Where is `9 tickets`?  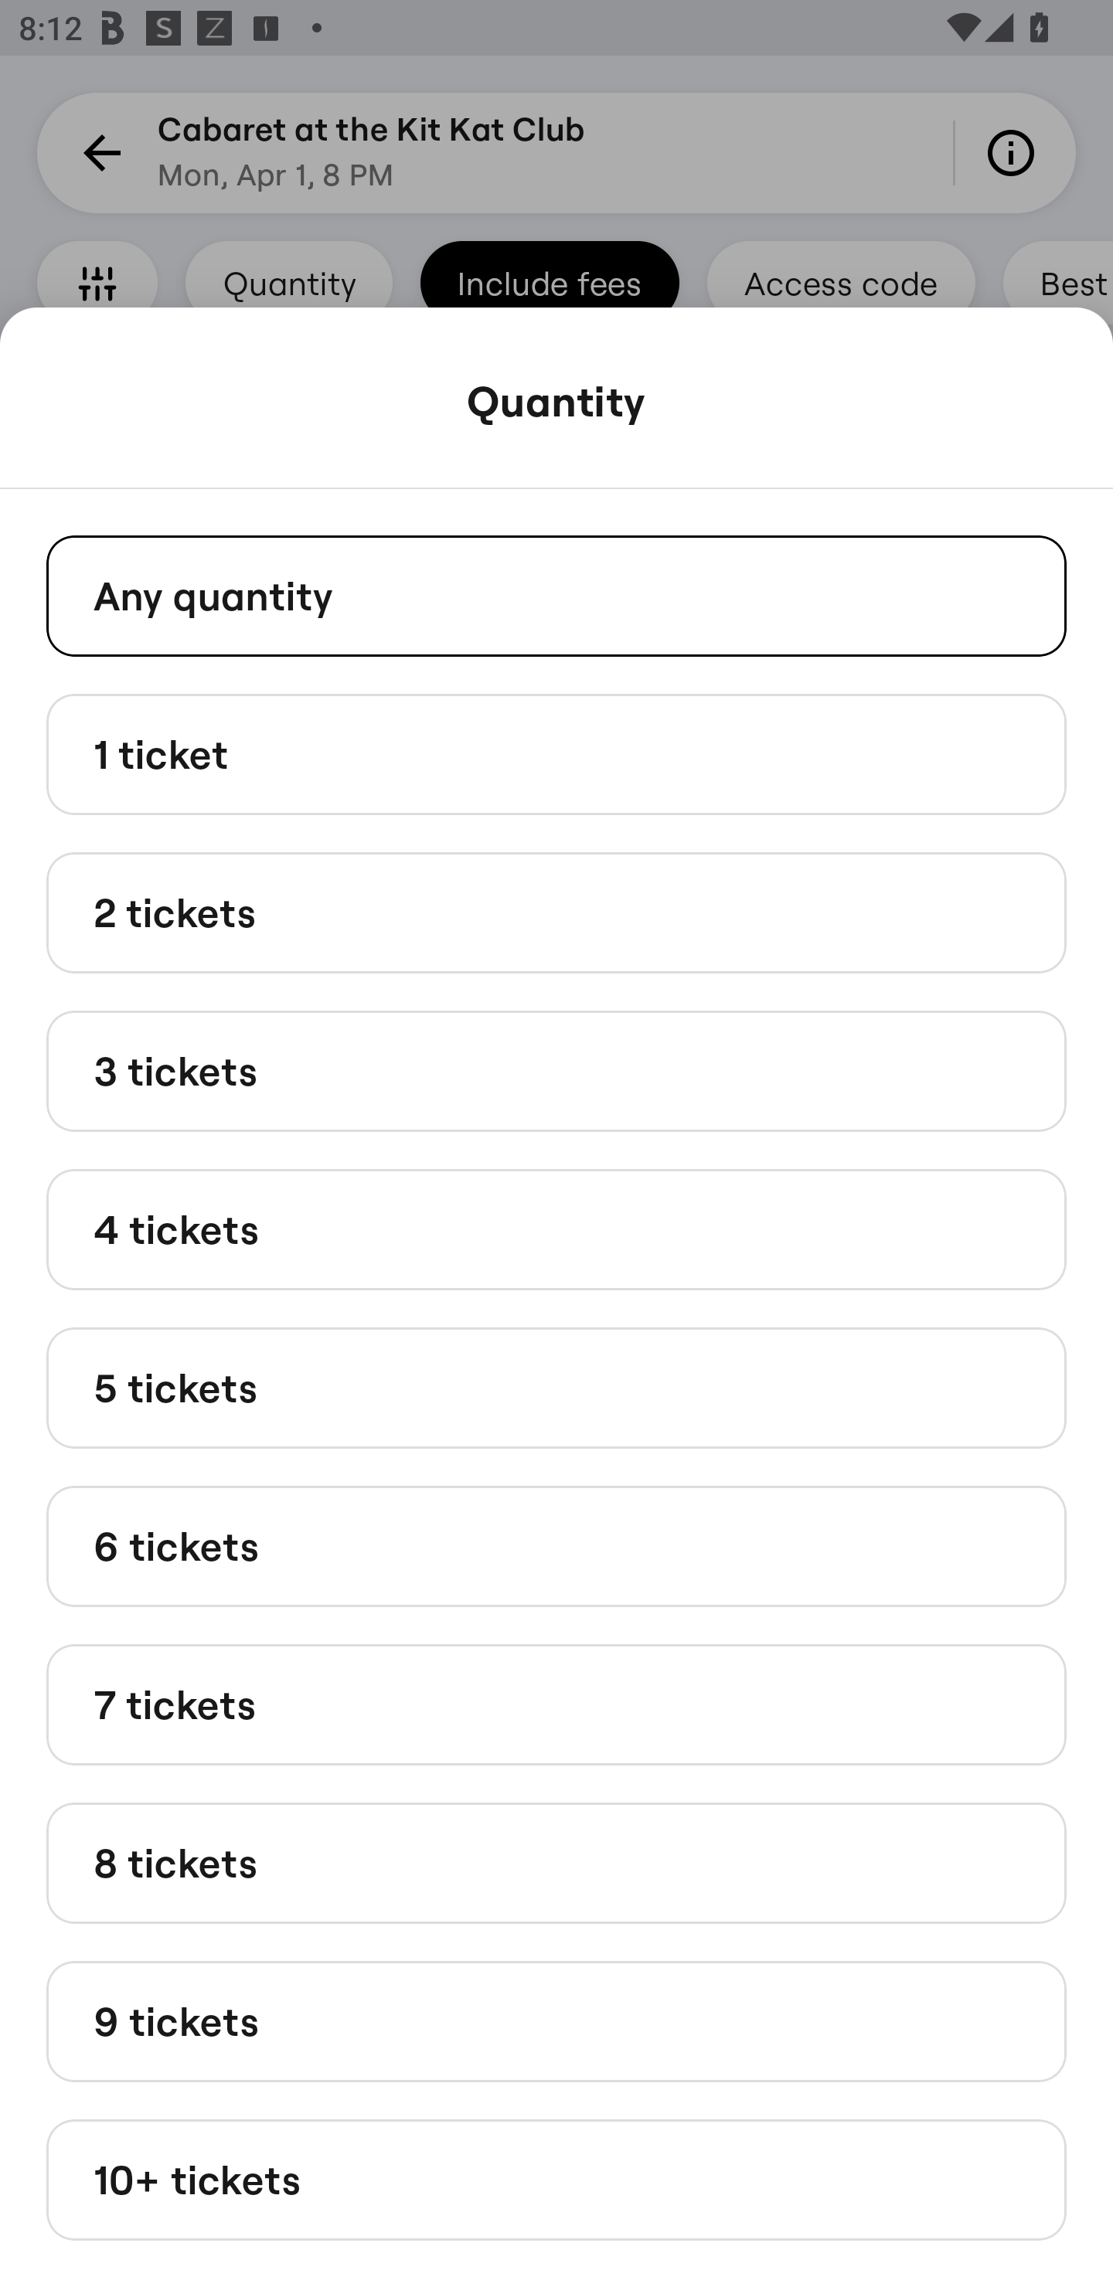
9 tickets is located at coordinates (556, 2020).